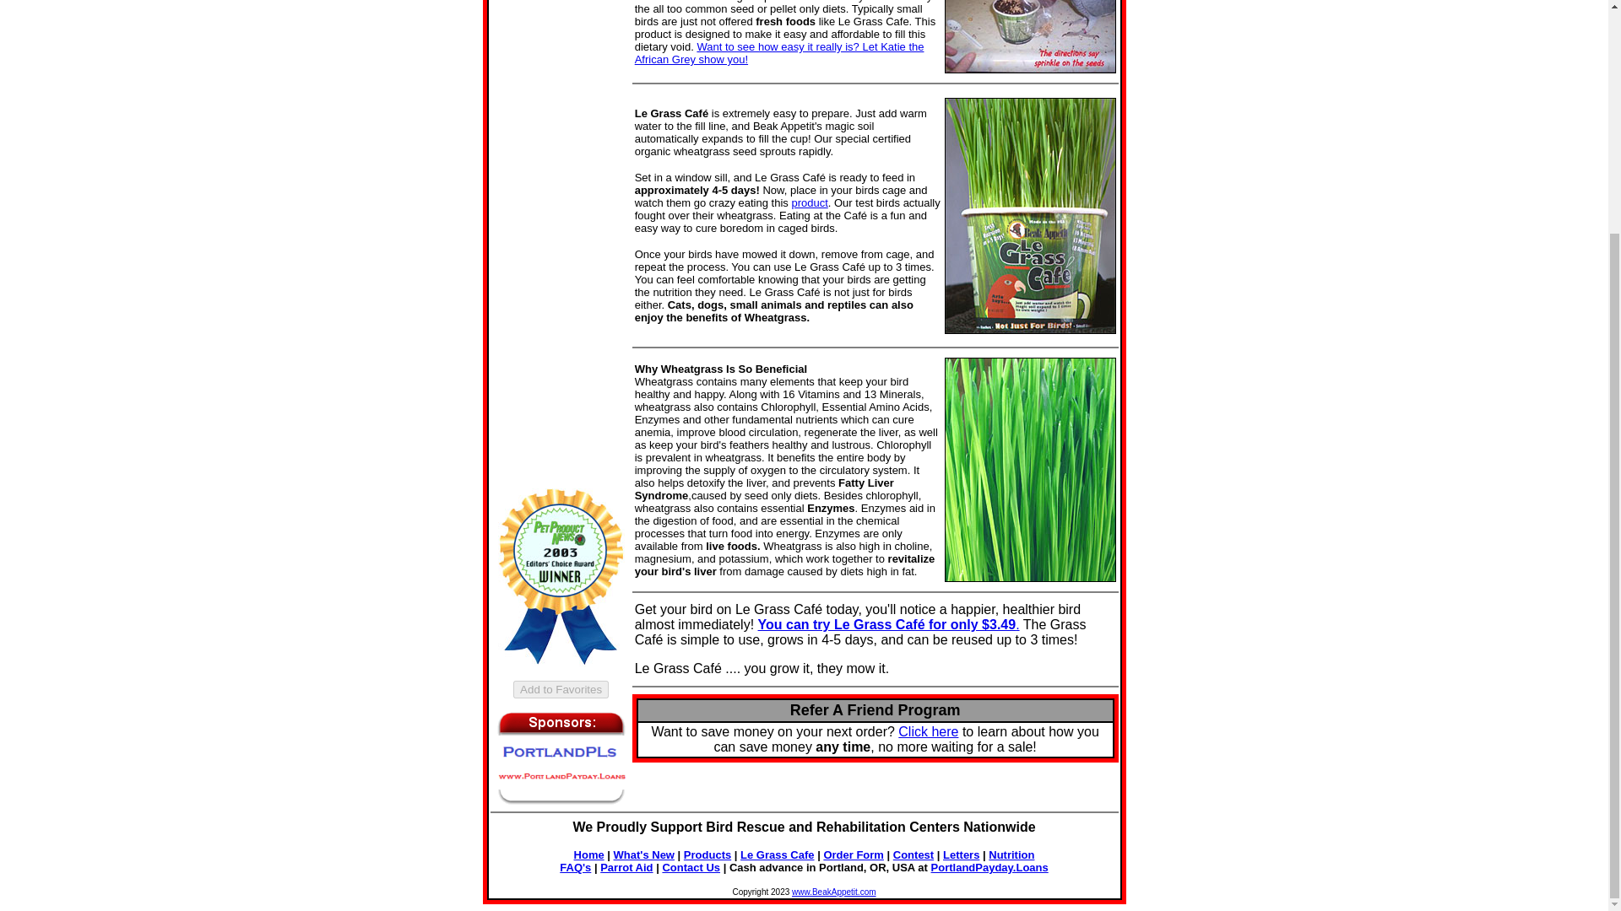 Image resolution: width=1621 pixels, height=911 pixels. What do you see at coordinates (707, 854) in the screenshot?
I see `Products` at bounding box center [707, 854].